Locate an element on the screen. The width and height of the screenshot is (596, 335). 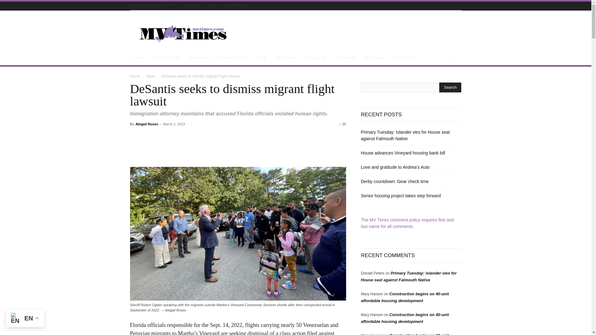
Subscribe is located at coordinates (405, 58).